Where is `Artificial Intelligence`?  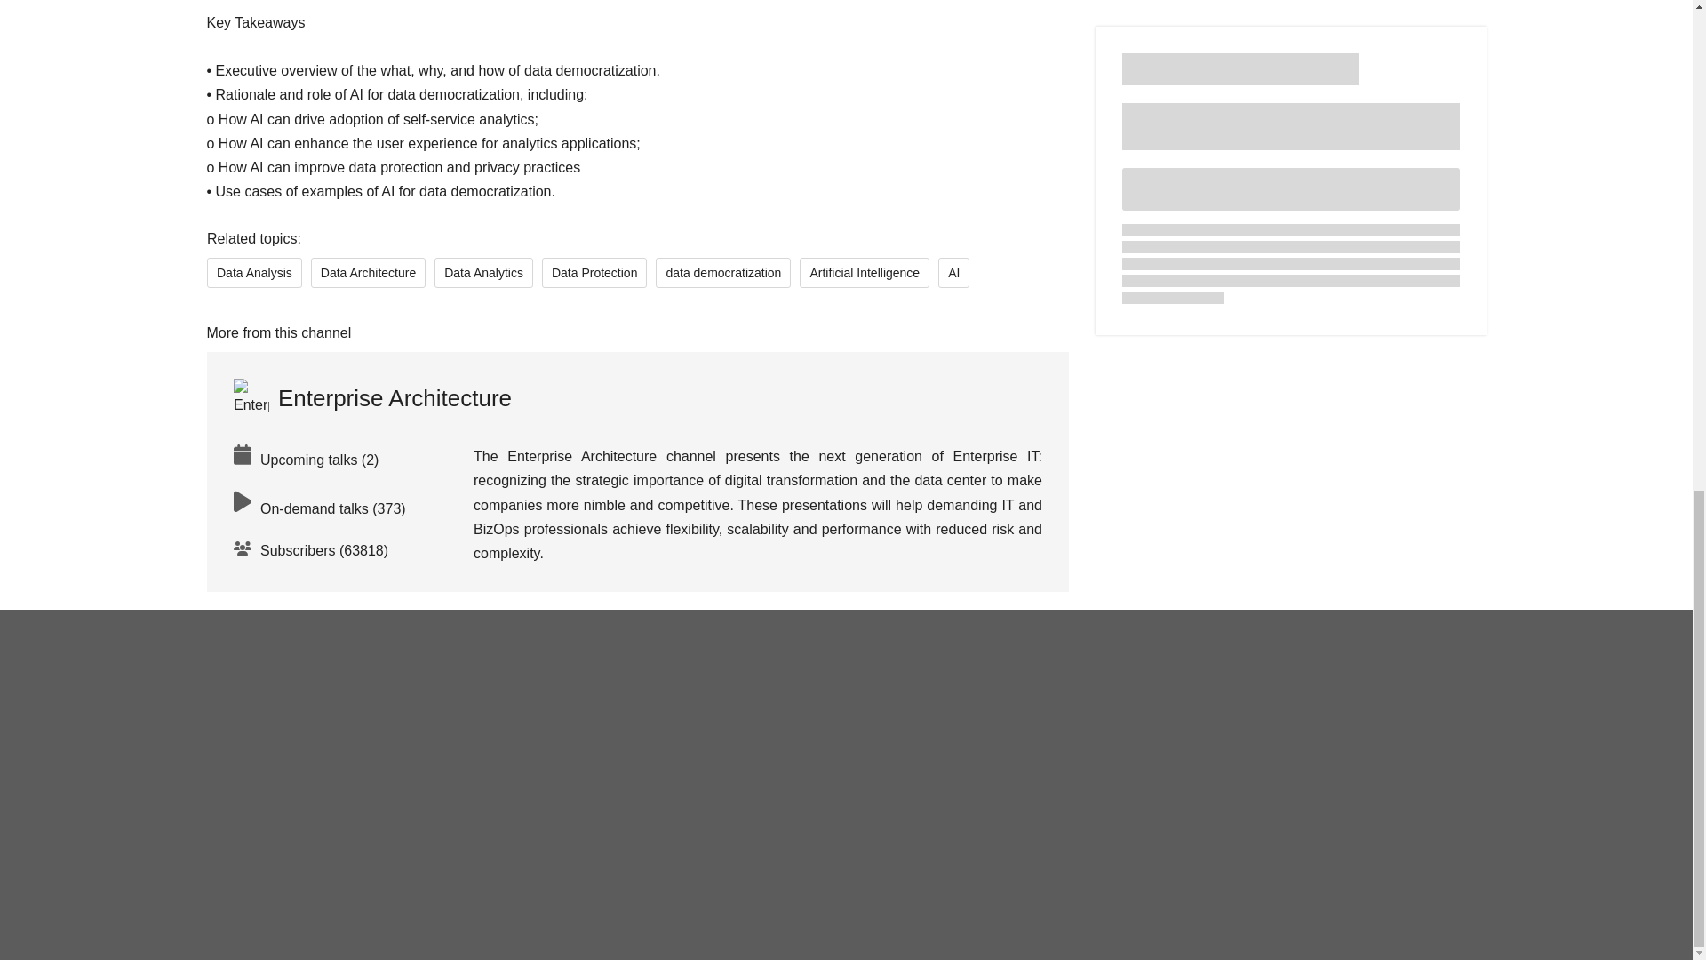 Artificial Intelligence is located at coordinates (865, 273).